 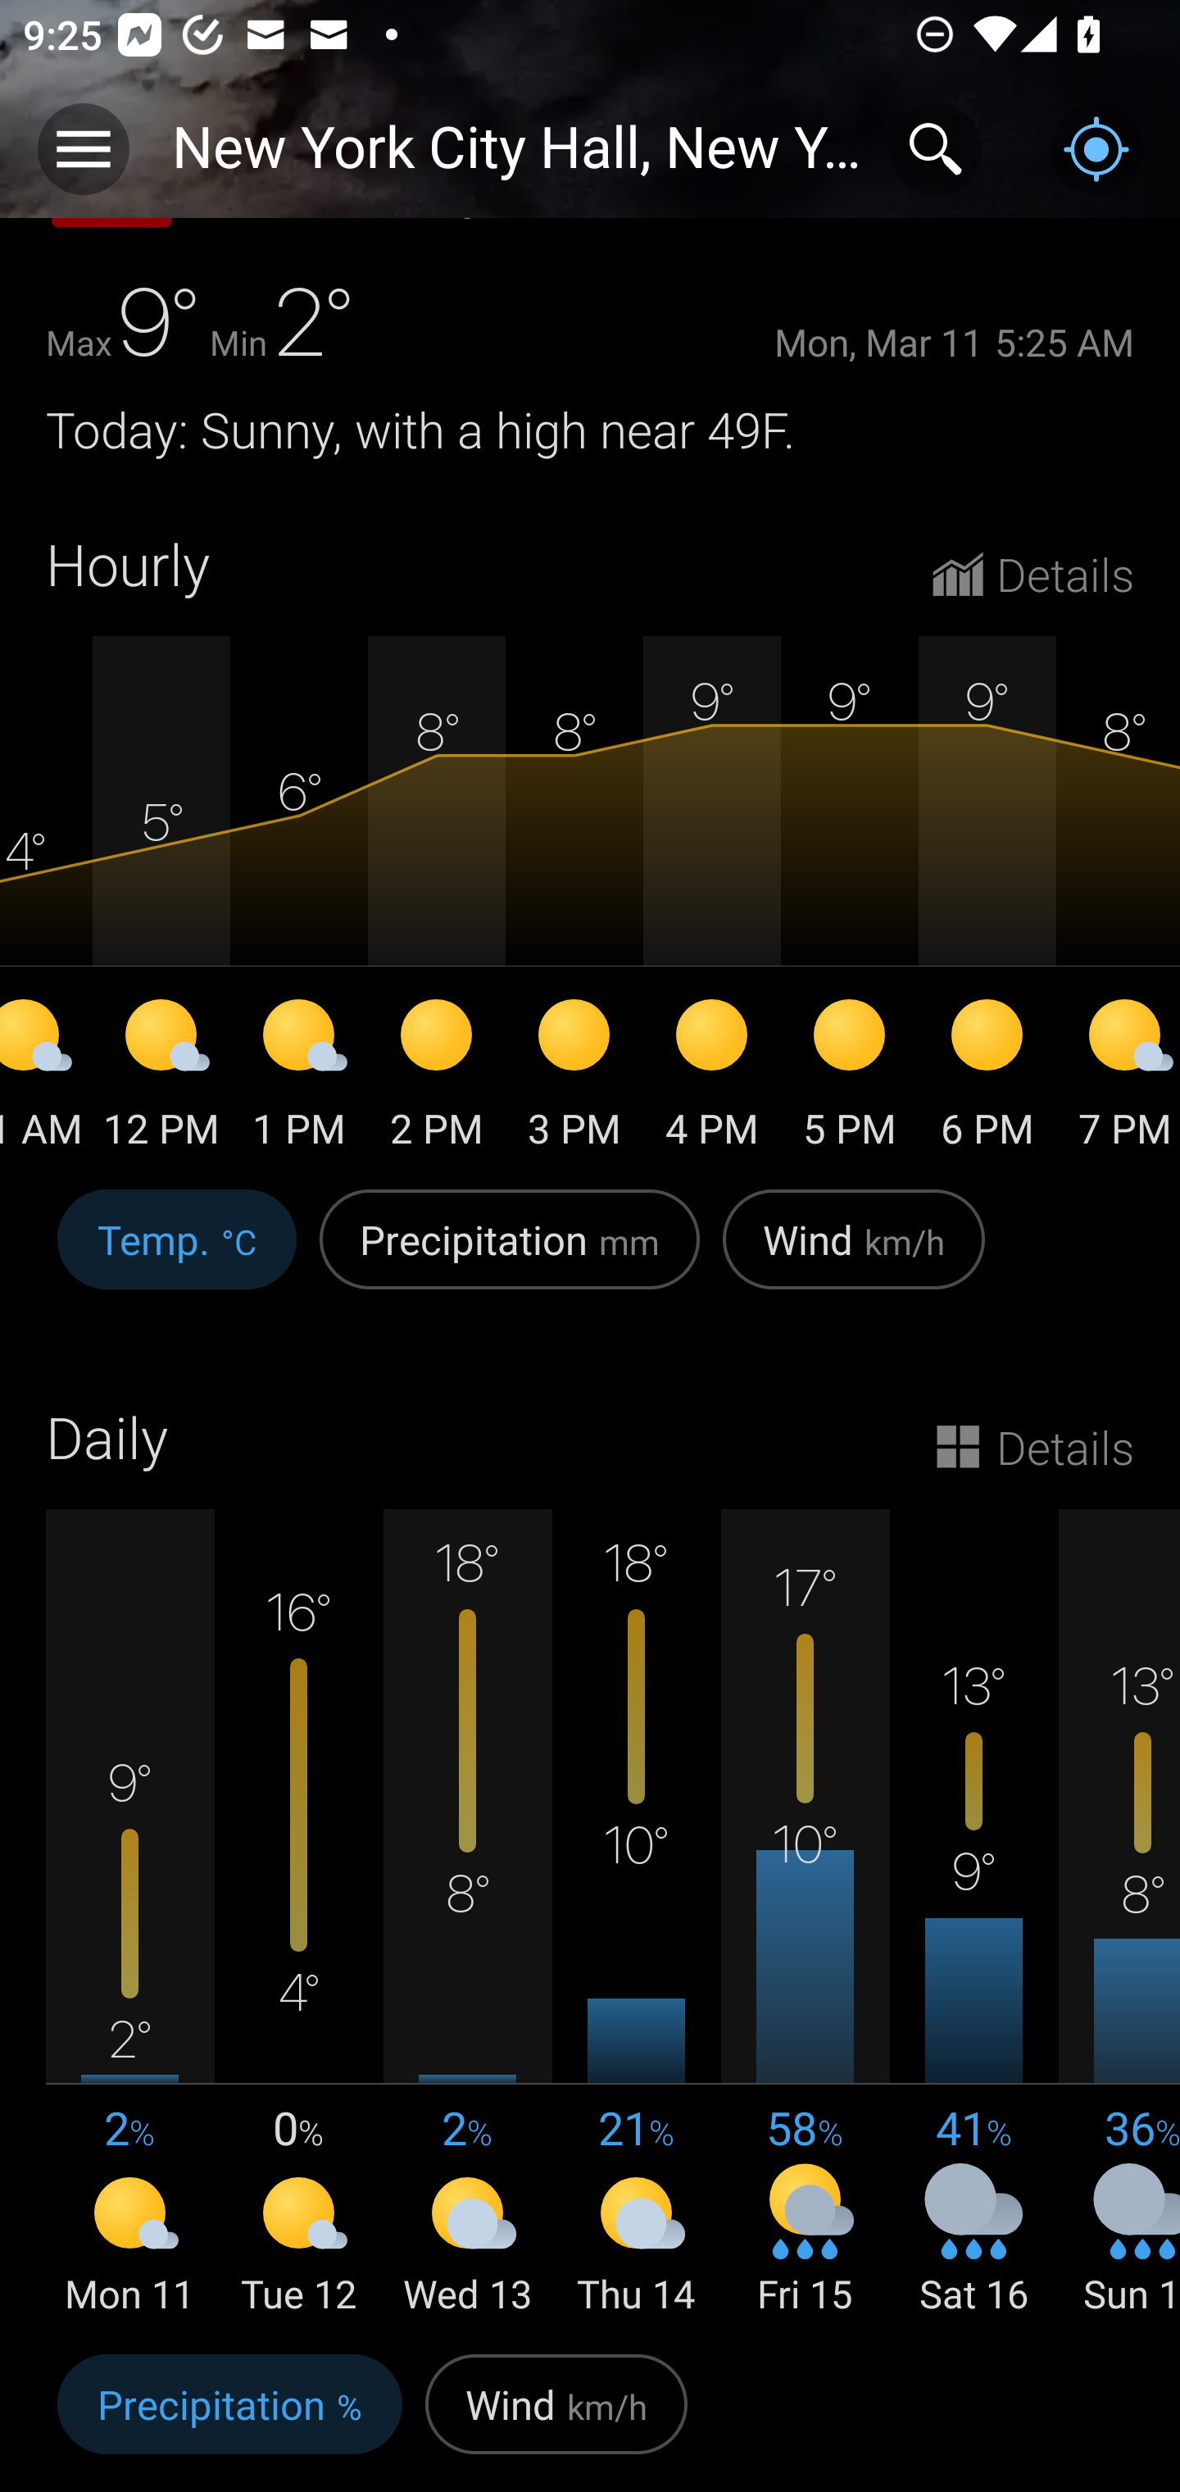 What do you see at coordinates (987, 1079) in the screenshot?
I see `6 PM` at bounding box center [987, 1079].